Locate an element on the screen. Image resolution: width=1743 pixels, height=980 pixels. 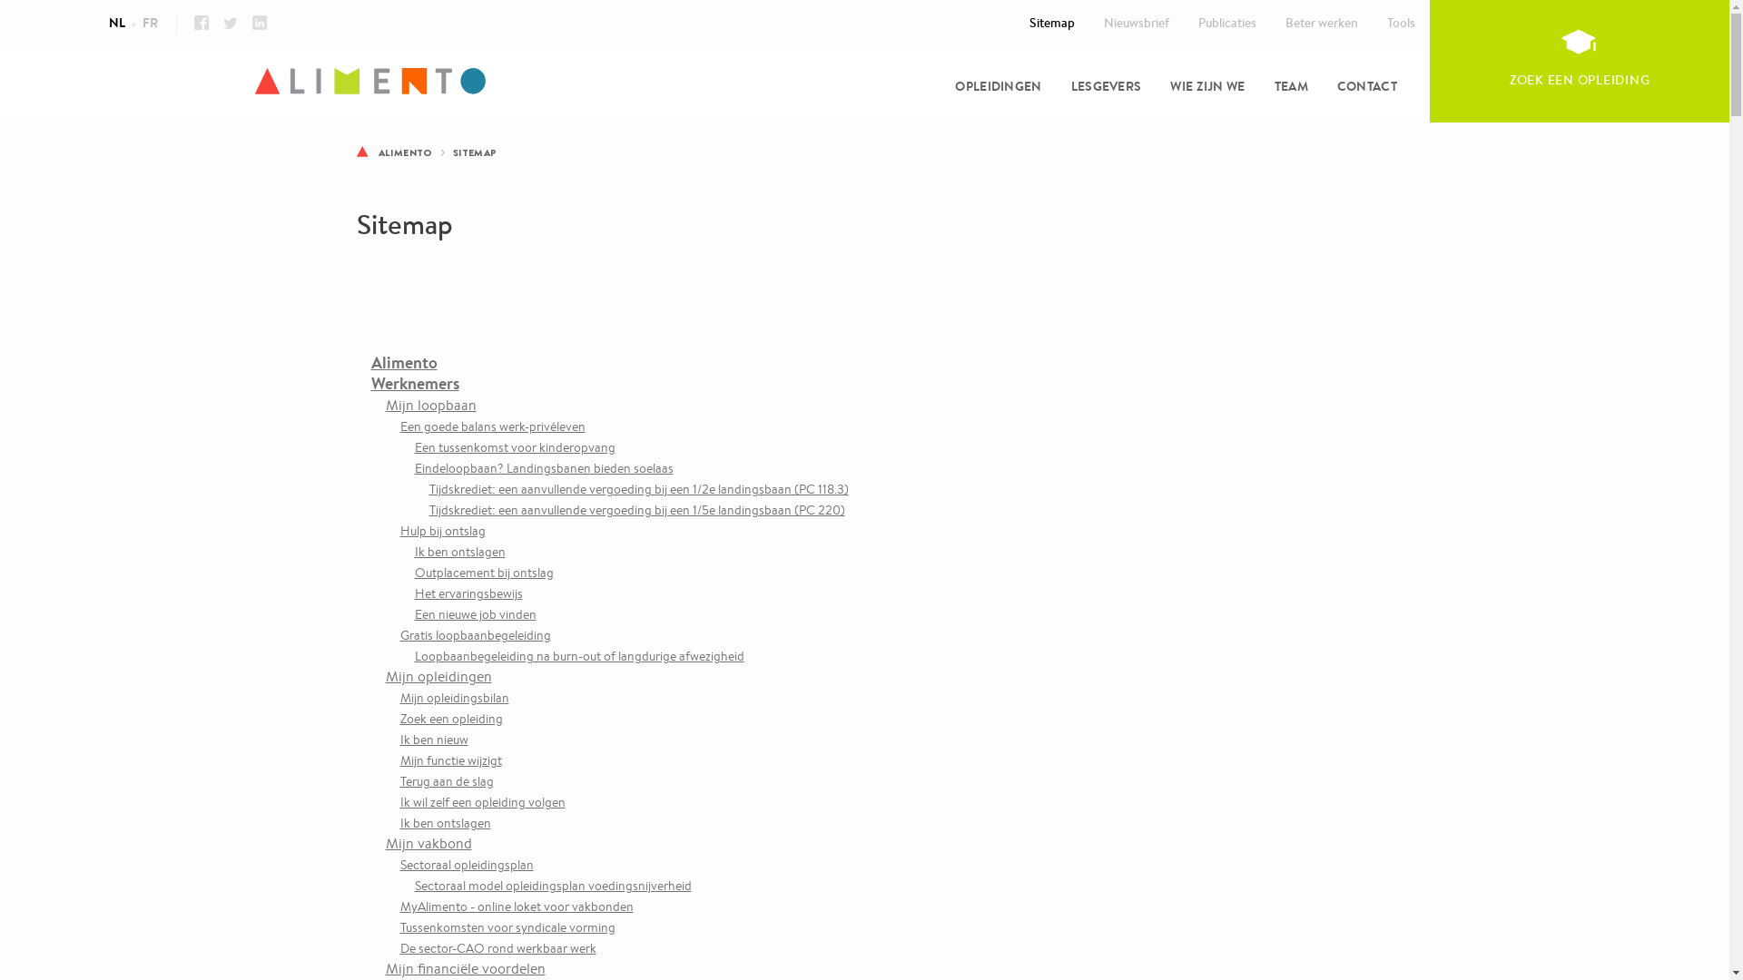
Mijn vakbond is located at coordinates (428, 844).